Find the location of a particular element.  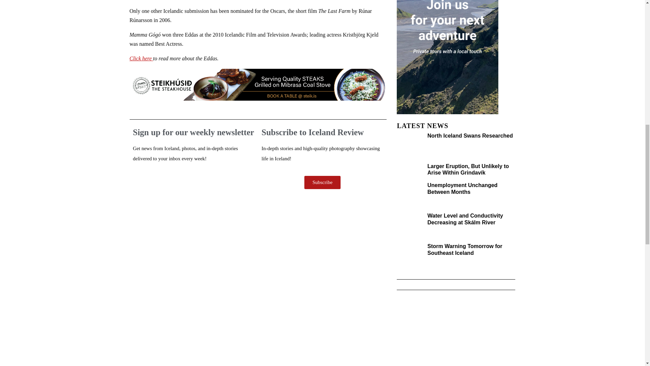

Unemployment Unchanged Between Months is located at coordinates (462, 188).